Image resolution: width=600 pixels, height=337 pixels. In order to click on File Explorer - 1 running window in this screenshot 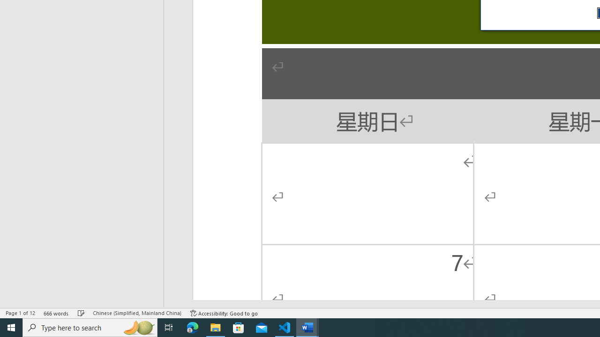, I will do `click(216, 328)`.